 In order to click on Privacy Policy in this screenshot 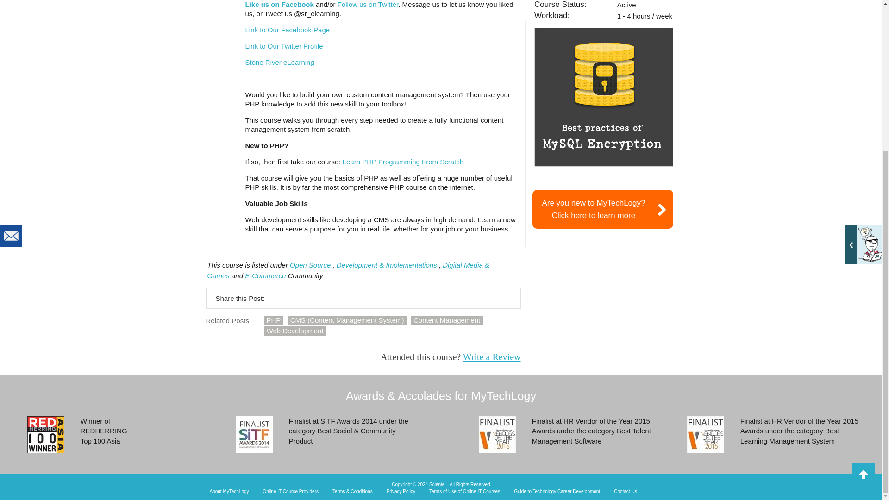, I will do `click(401, 492)`.